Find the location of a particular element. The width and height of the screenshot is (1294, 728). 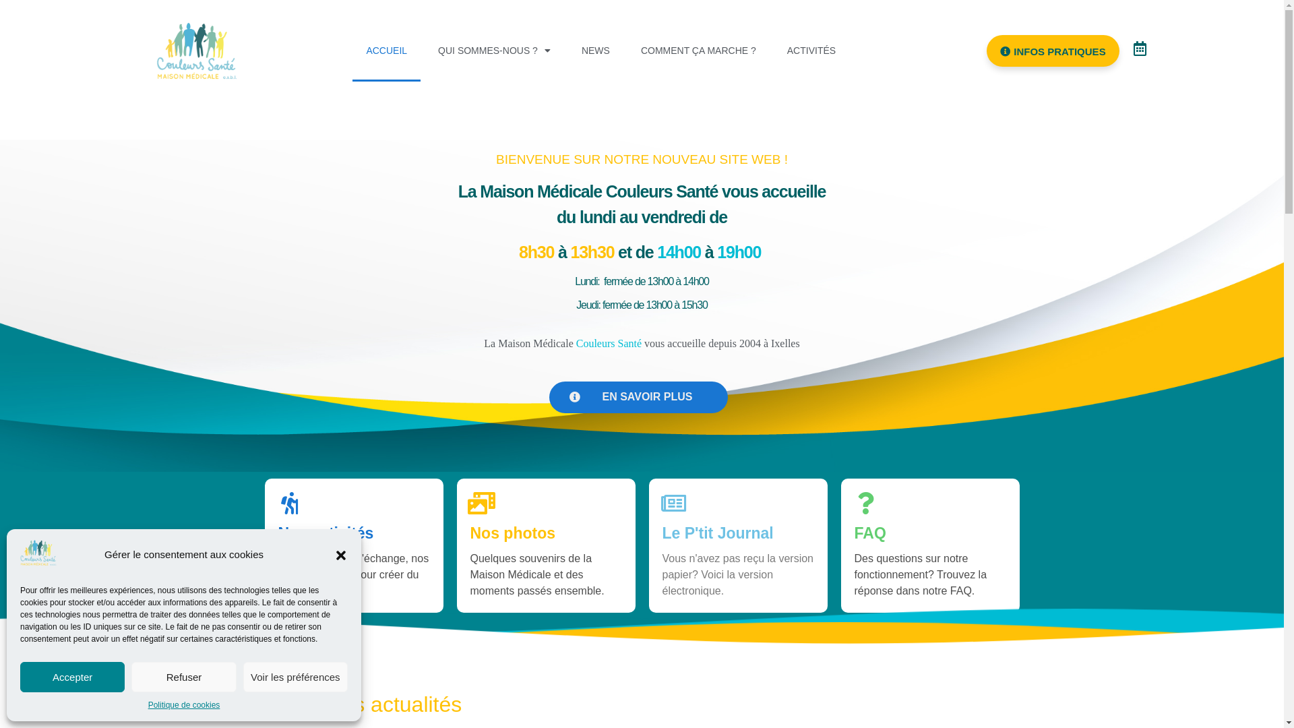

INFOS PRATIQUES is located at coordinates (1053, 51).